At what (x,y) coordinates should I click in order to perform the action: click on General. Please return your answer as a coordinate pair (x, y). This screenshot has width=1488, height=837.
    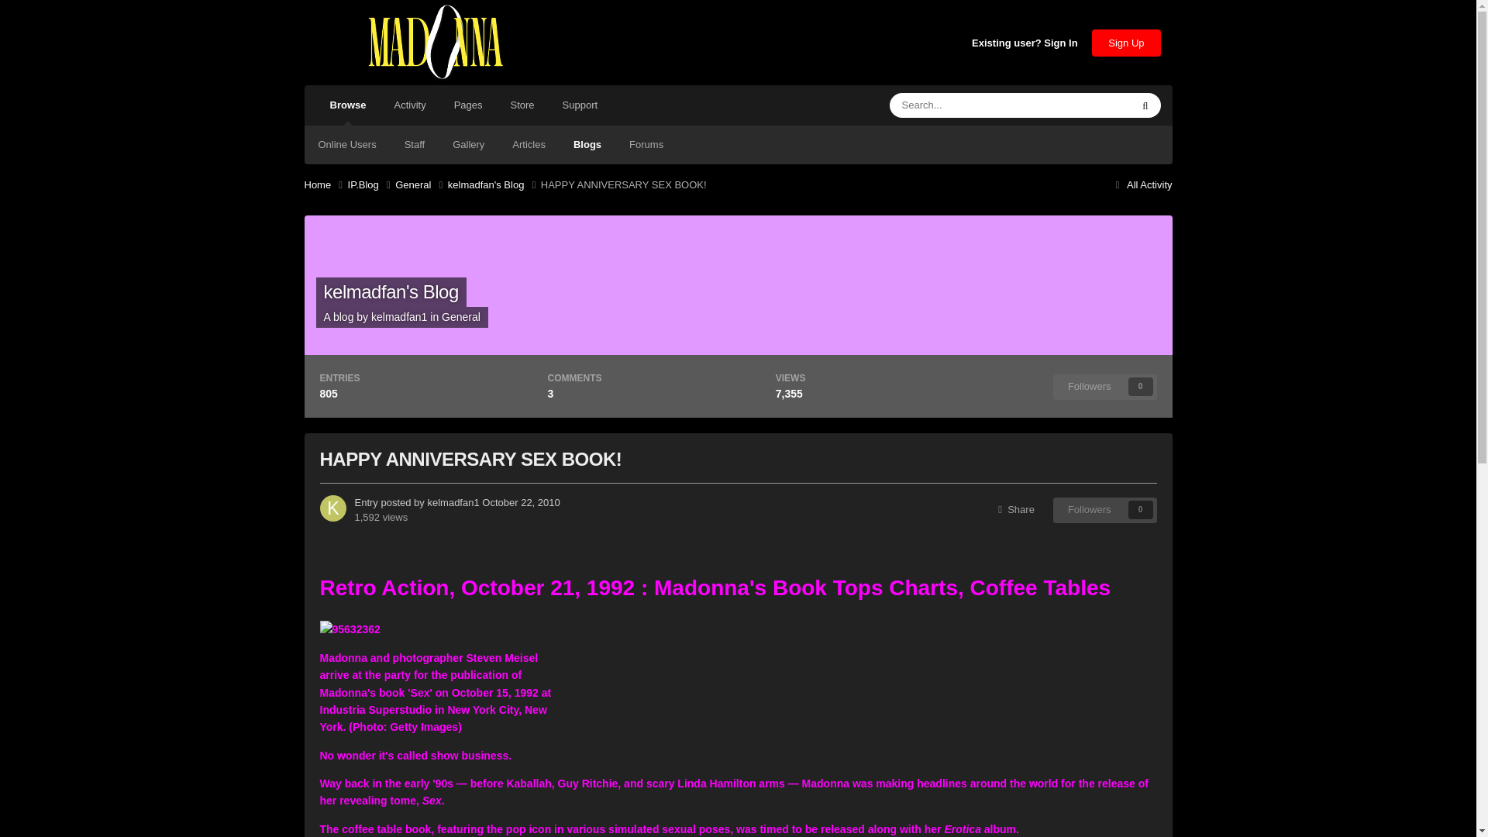
    Looking at the image, I should click on (422, 184).